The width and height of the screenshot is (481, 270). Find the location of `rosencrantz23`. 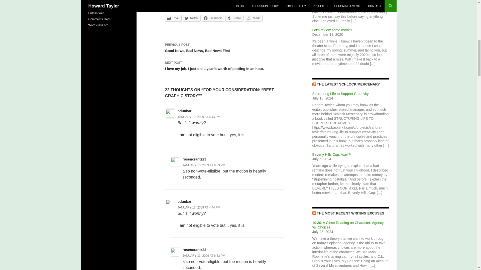

rosencrantz23 is located at coordinates (194, 159).